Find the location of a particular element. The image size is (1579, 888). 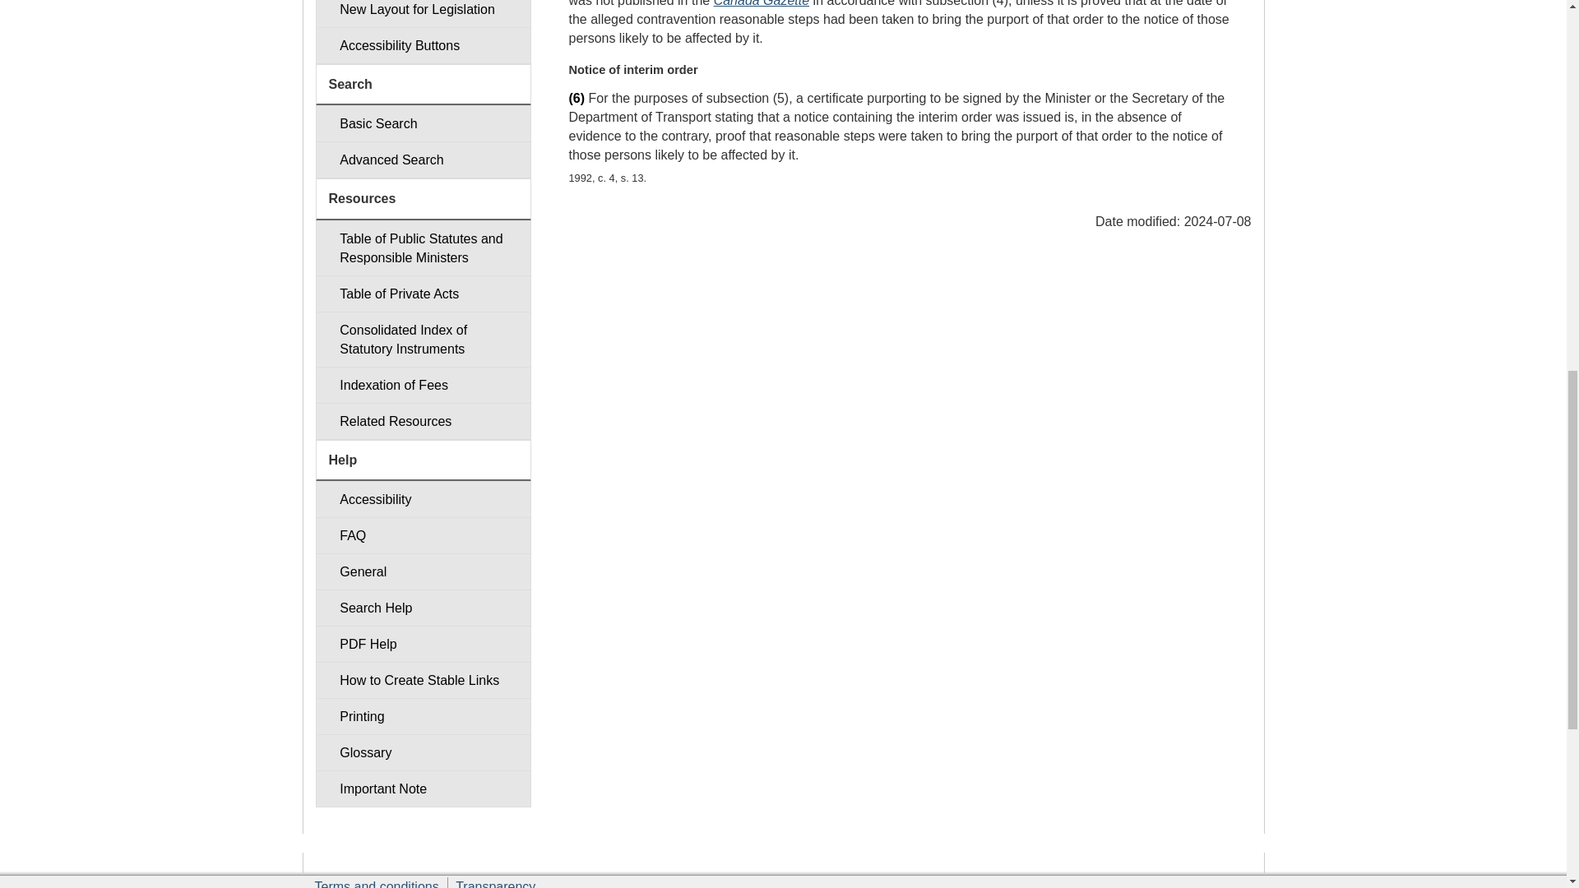

Advanced Search - Justice Laws Website is located at coordinates (423, 160).